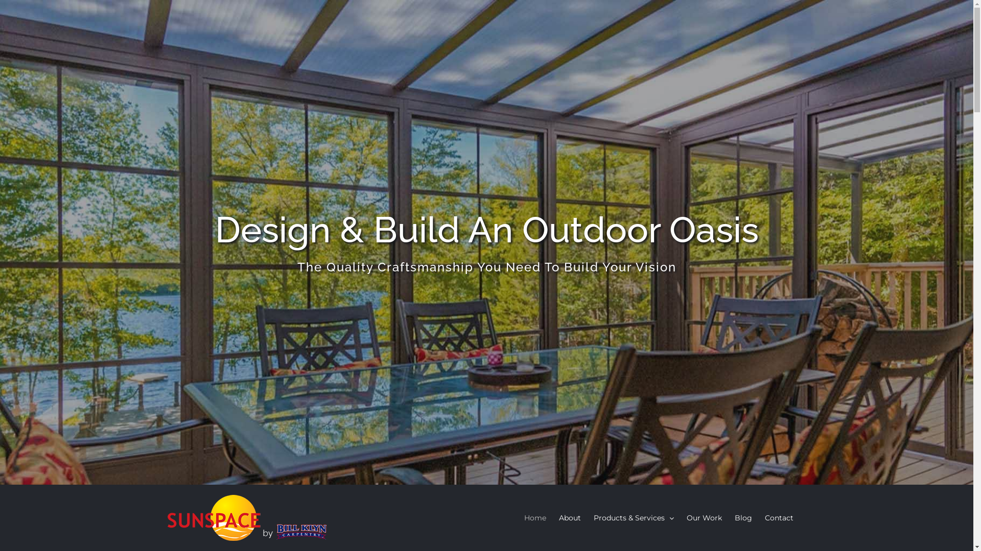 Image resolution: width=981 pixels, height=551 pixels. Describe the element at coordinates (743, 518) in the screenshot. I see `Blog` at that location.